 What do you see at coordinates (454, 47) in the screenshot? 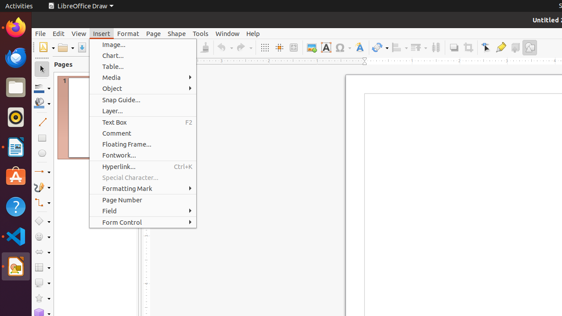
I see `Shadow` at bounding box center [454, 47].